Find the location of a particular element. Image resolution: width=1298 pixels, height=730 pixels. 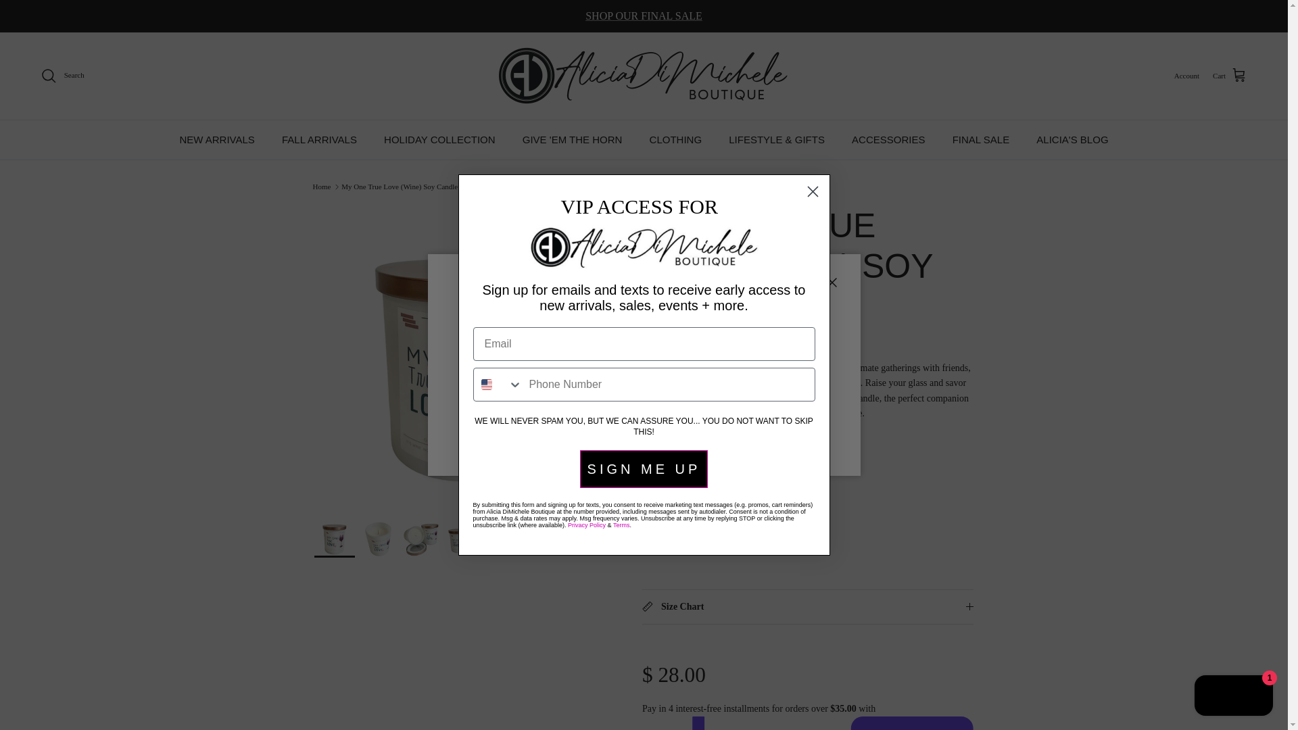

SHOP OUR FINAL SALE is located at coordinates (644, 16).